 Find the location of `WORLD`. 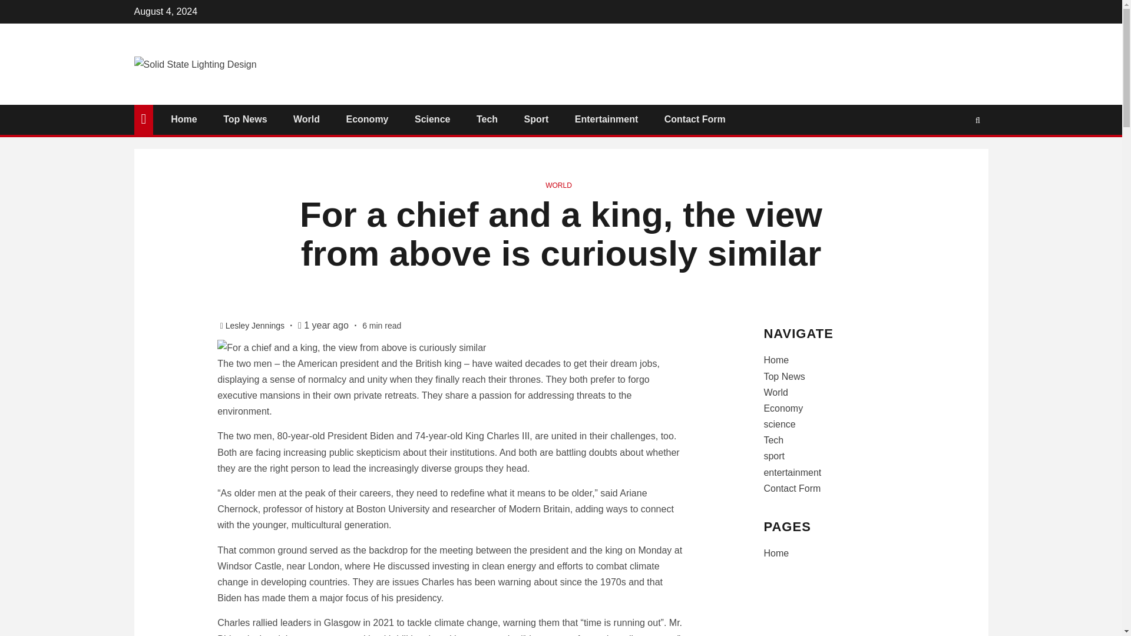

WORLD is located at coordinates (558, 185).